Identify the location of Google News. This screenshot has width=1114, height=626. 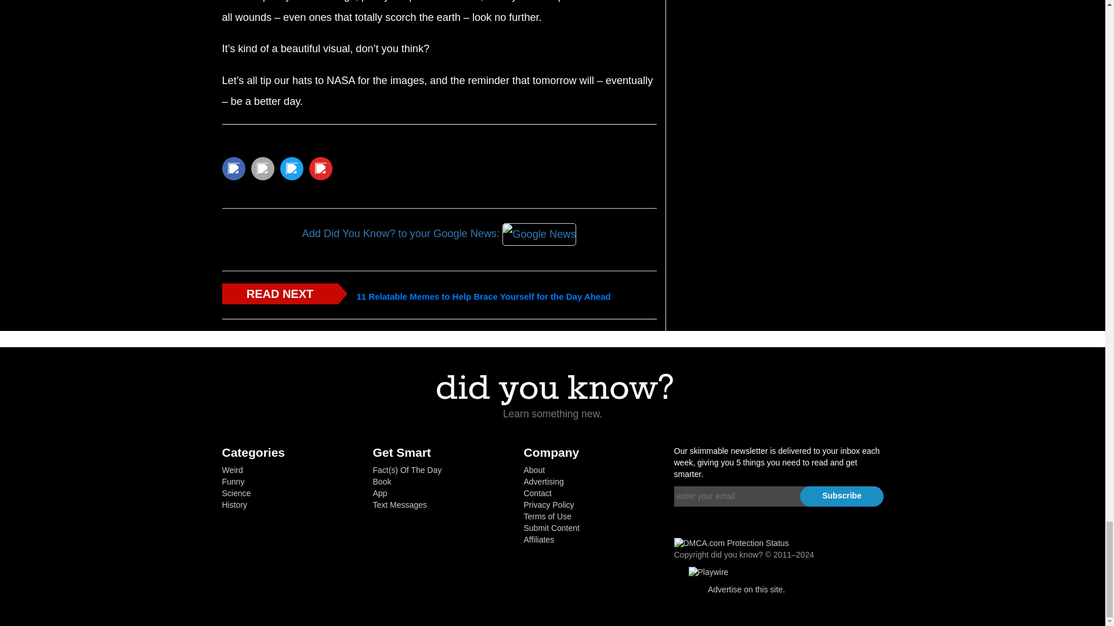
(538, 234).